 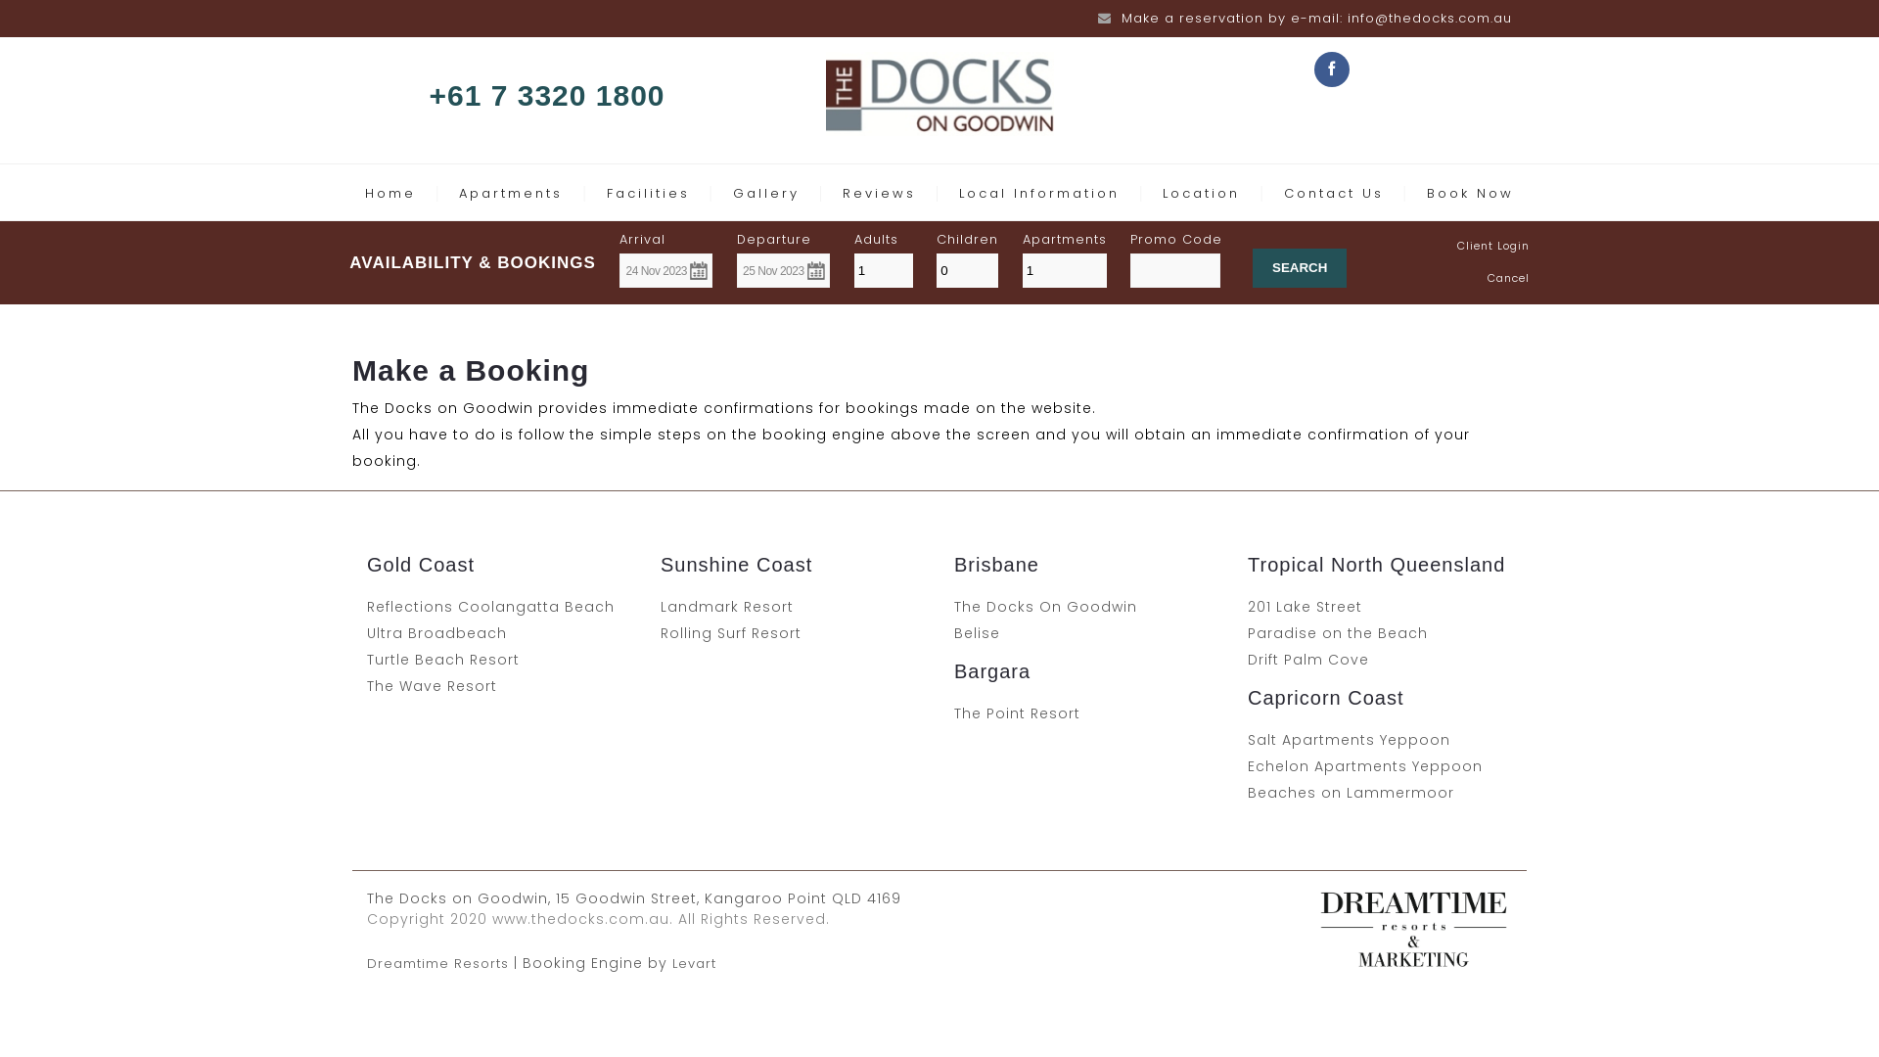 What do you see at coordinates (1470, 194) in the screenshot?
I see `Book Now` at bounding box center [1470, 194].